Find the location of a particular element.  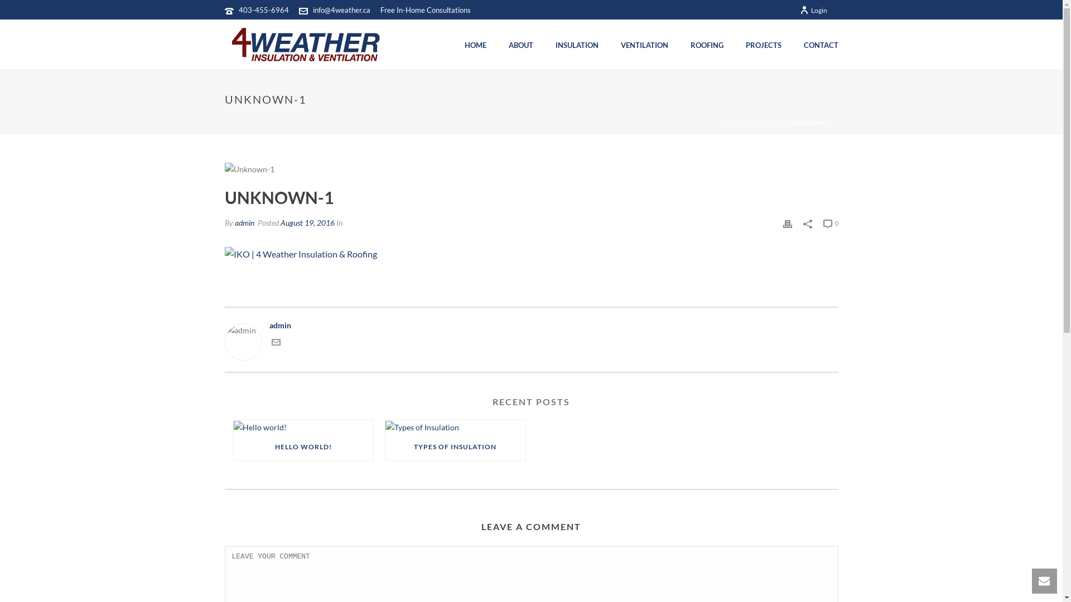

HOME is located at coordinates (475, 45).